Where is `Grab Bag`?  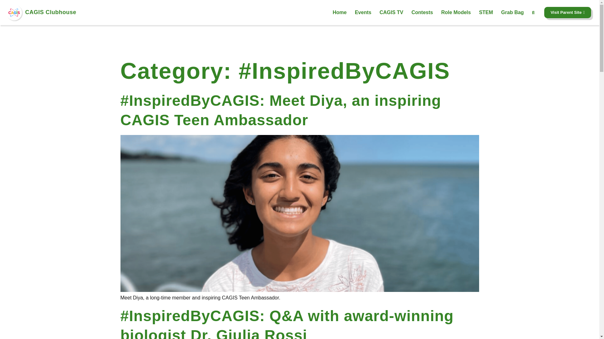 Grab Bag is located at coordinates (512, 13).